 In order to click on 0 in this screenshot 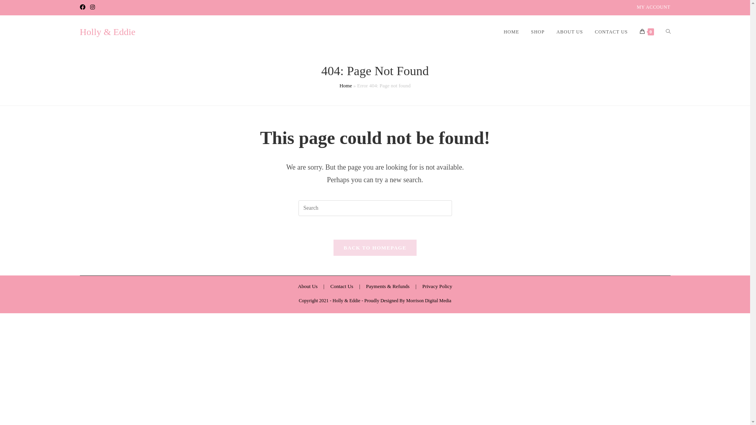, I will do `click(647, 32)`.